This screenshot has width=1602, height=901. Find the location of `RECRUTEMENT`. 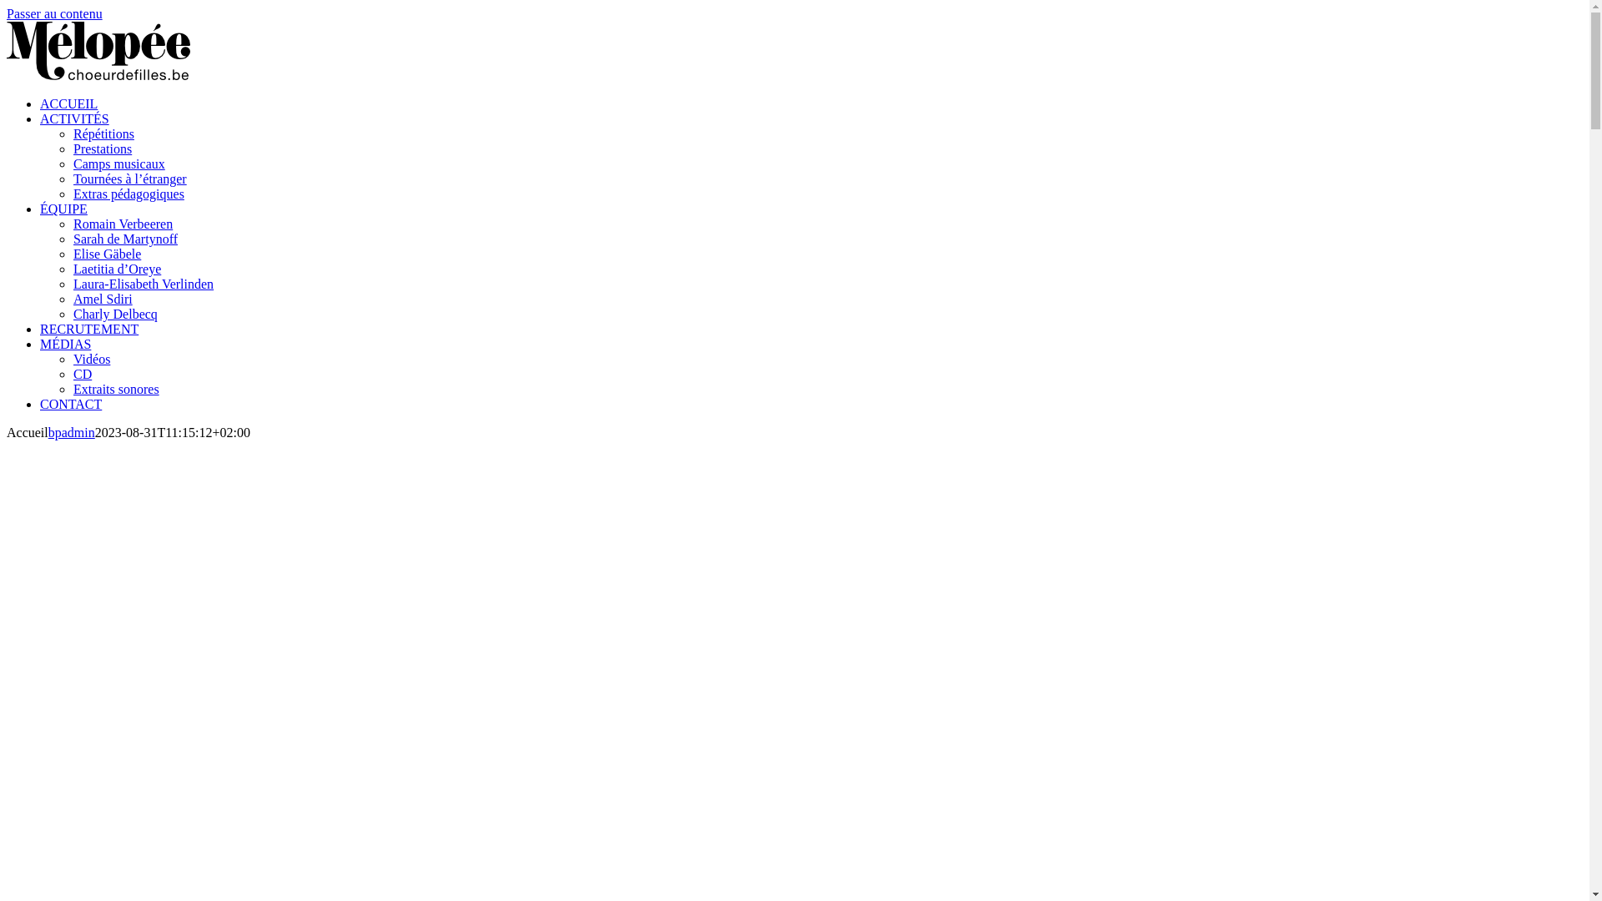

RECRUTEMENT is located at coordinates (89, 329).